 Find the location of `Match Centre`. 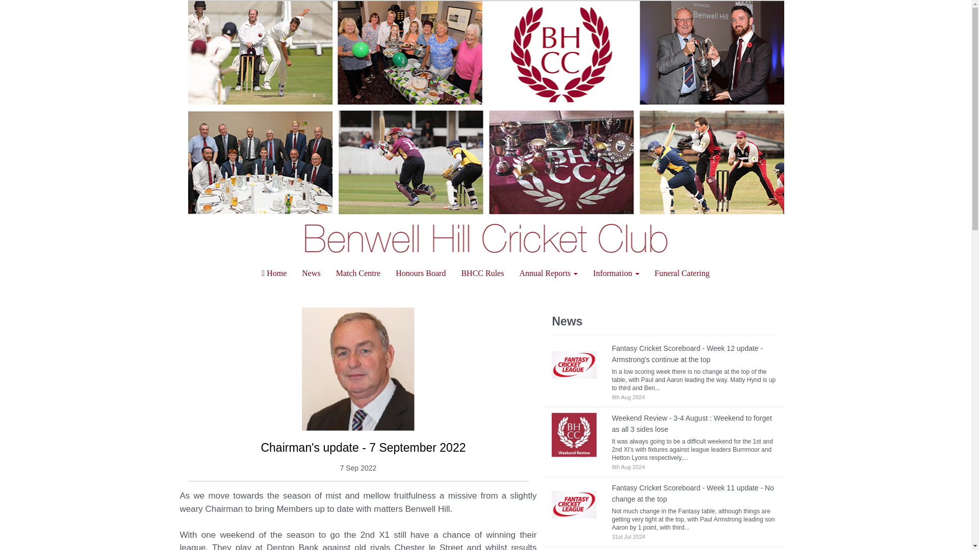

Match Centre is located at coordinates (358, 273).